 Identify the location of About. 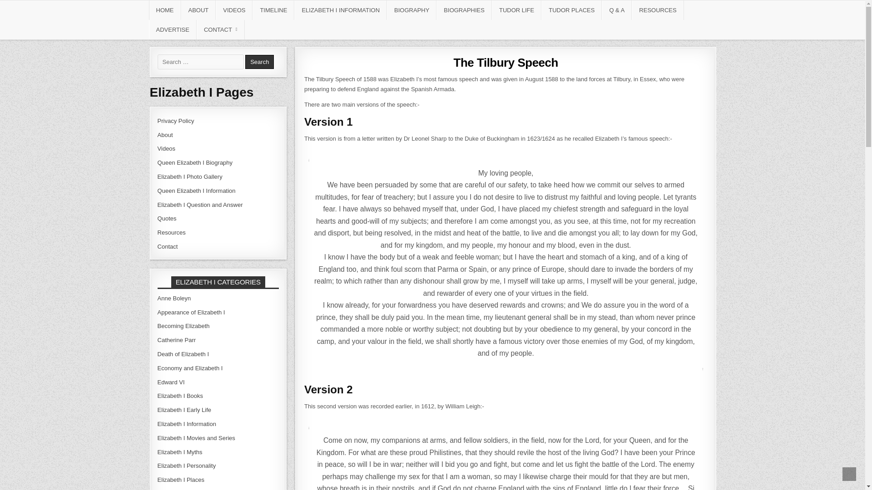
(165, 135).